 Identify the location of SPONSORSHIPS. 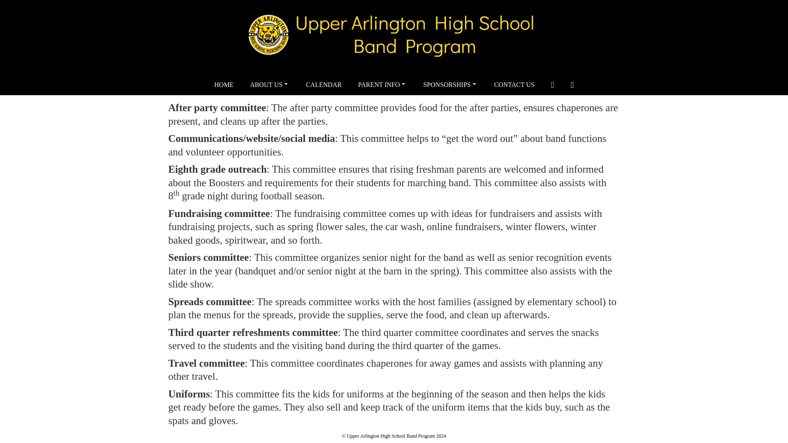
(451, 85).